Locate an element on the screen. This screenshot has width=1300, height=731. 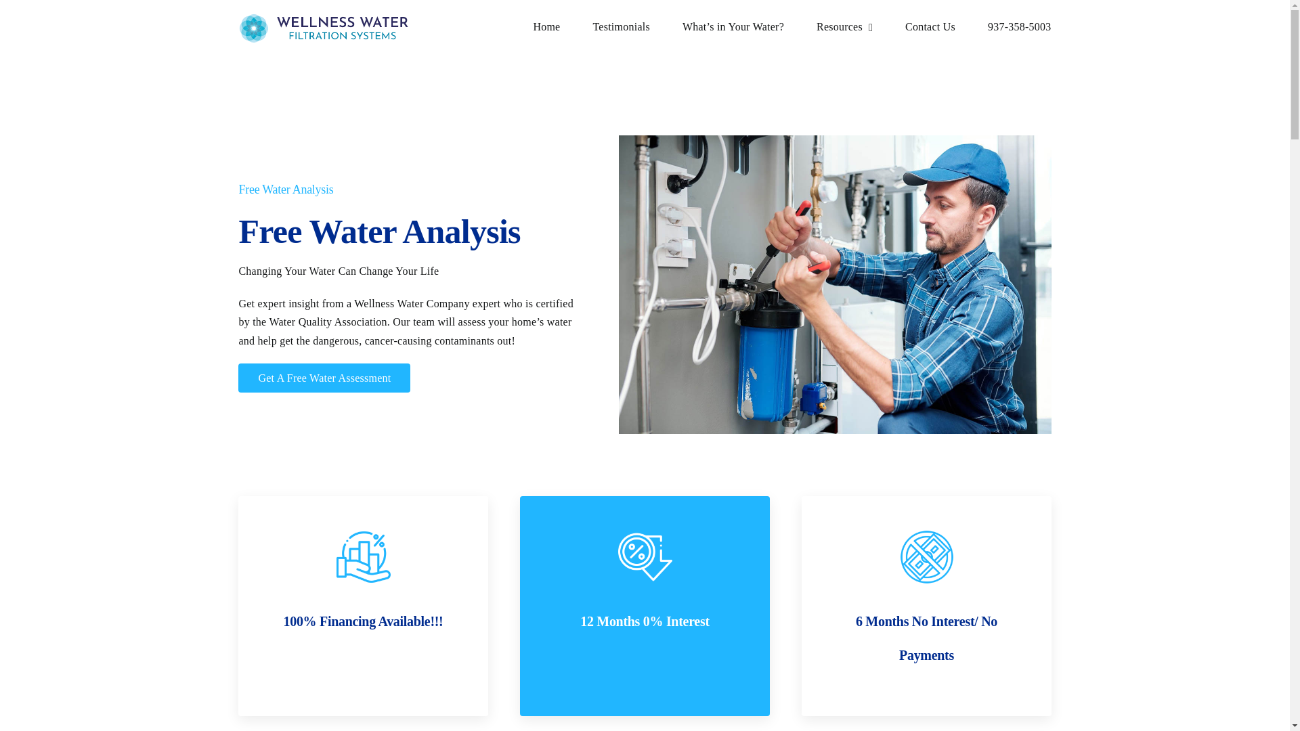
Resources is located at coordinates (844, 27).